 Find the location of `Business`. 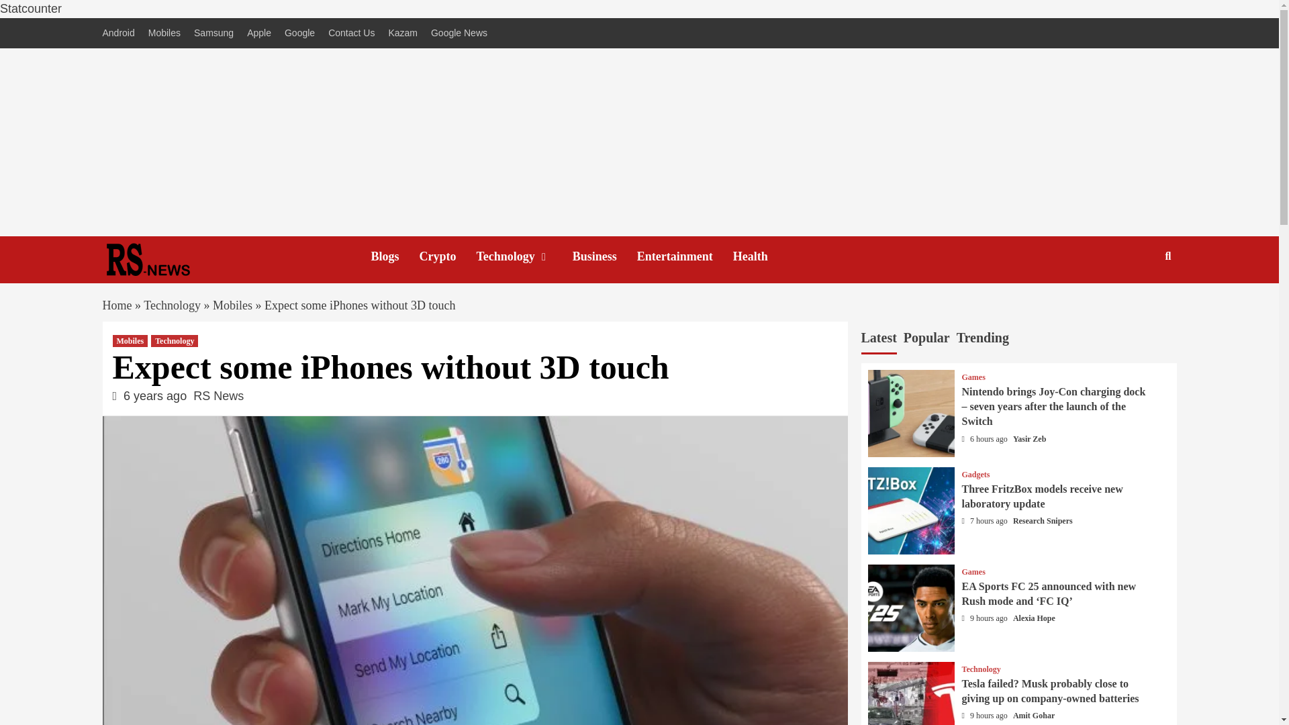

Business is located at coordinates (604, 256).